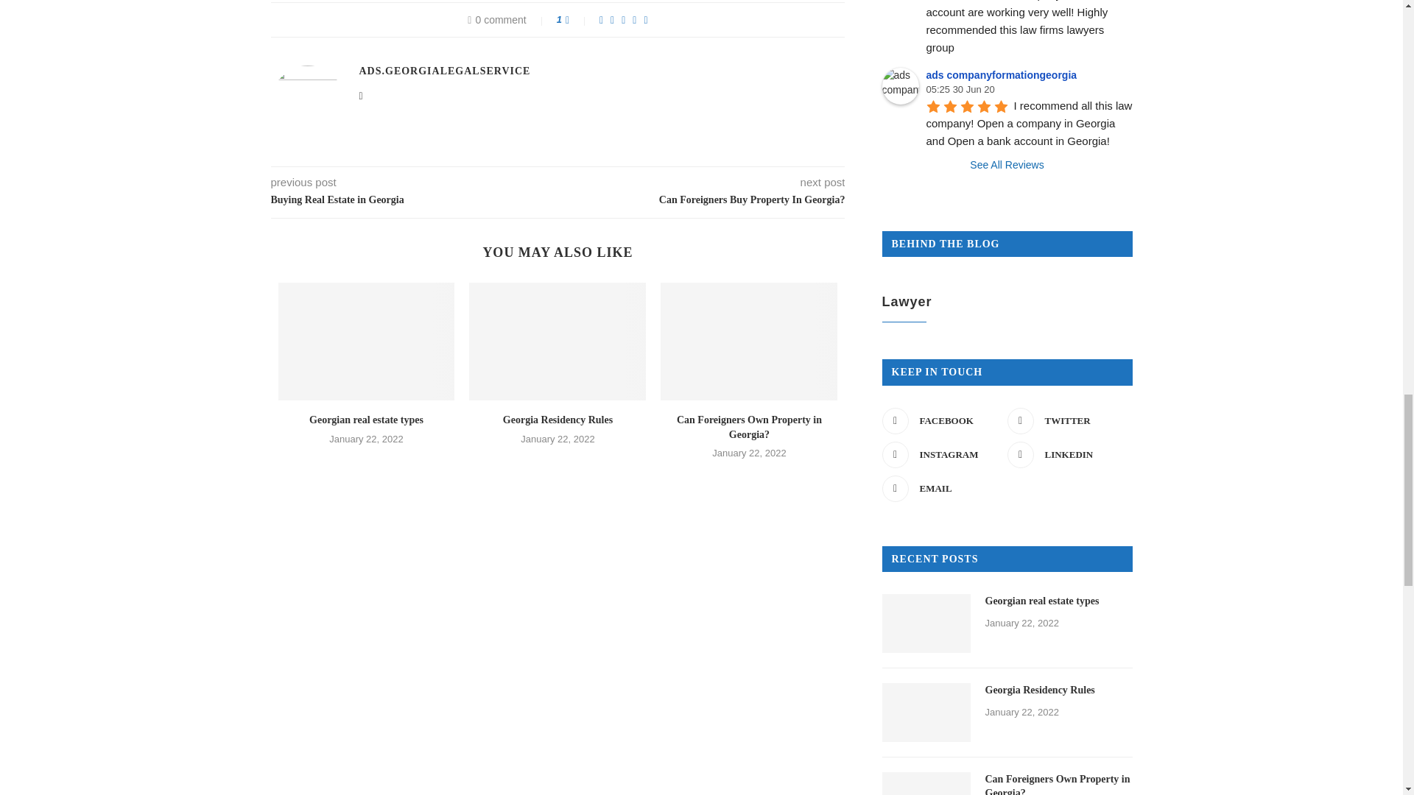 Image resolution: width=1414 pixels, height=795 pixels. I want to click on Georgian real estate types, so click(367, 342).